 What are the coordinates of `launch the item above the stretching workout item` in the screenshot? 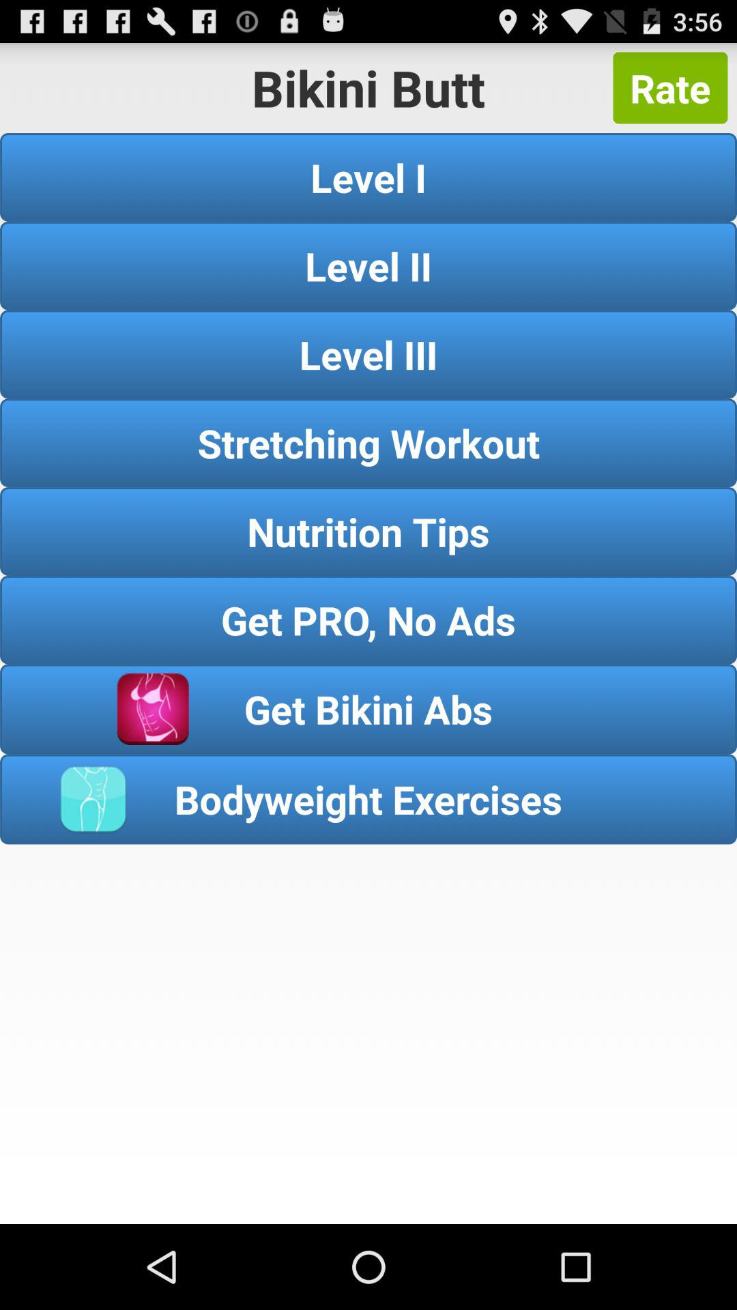 It's located at (369, 354).